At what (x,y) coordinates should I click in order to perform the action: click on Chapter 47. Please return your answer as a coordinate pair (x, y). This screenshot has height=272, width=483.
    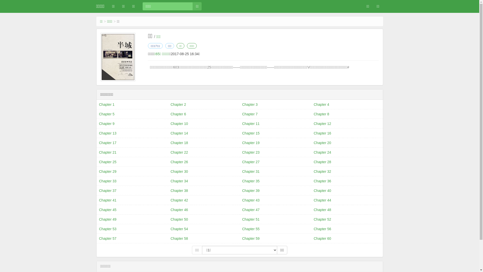
    Looking at the image, I should click on (275, 210).